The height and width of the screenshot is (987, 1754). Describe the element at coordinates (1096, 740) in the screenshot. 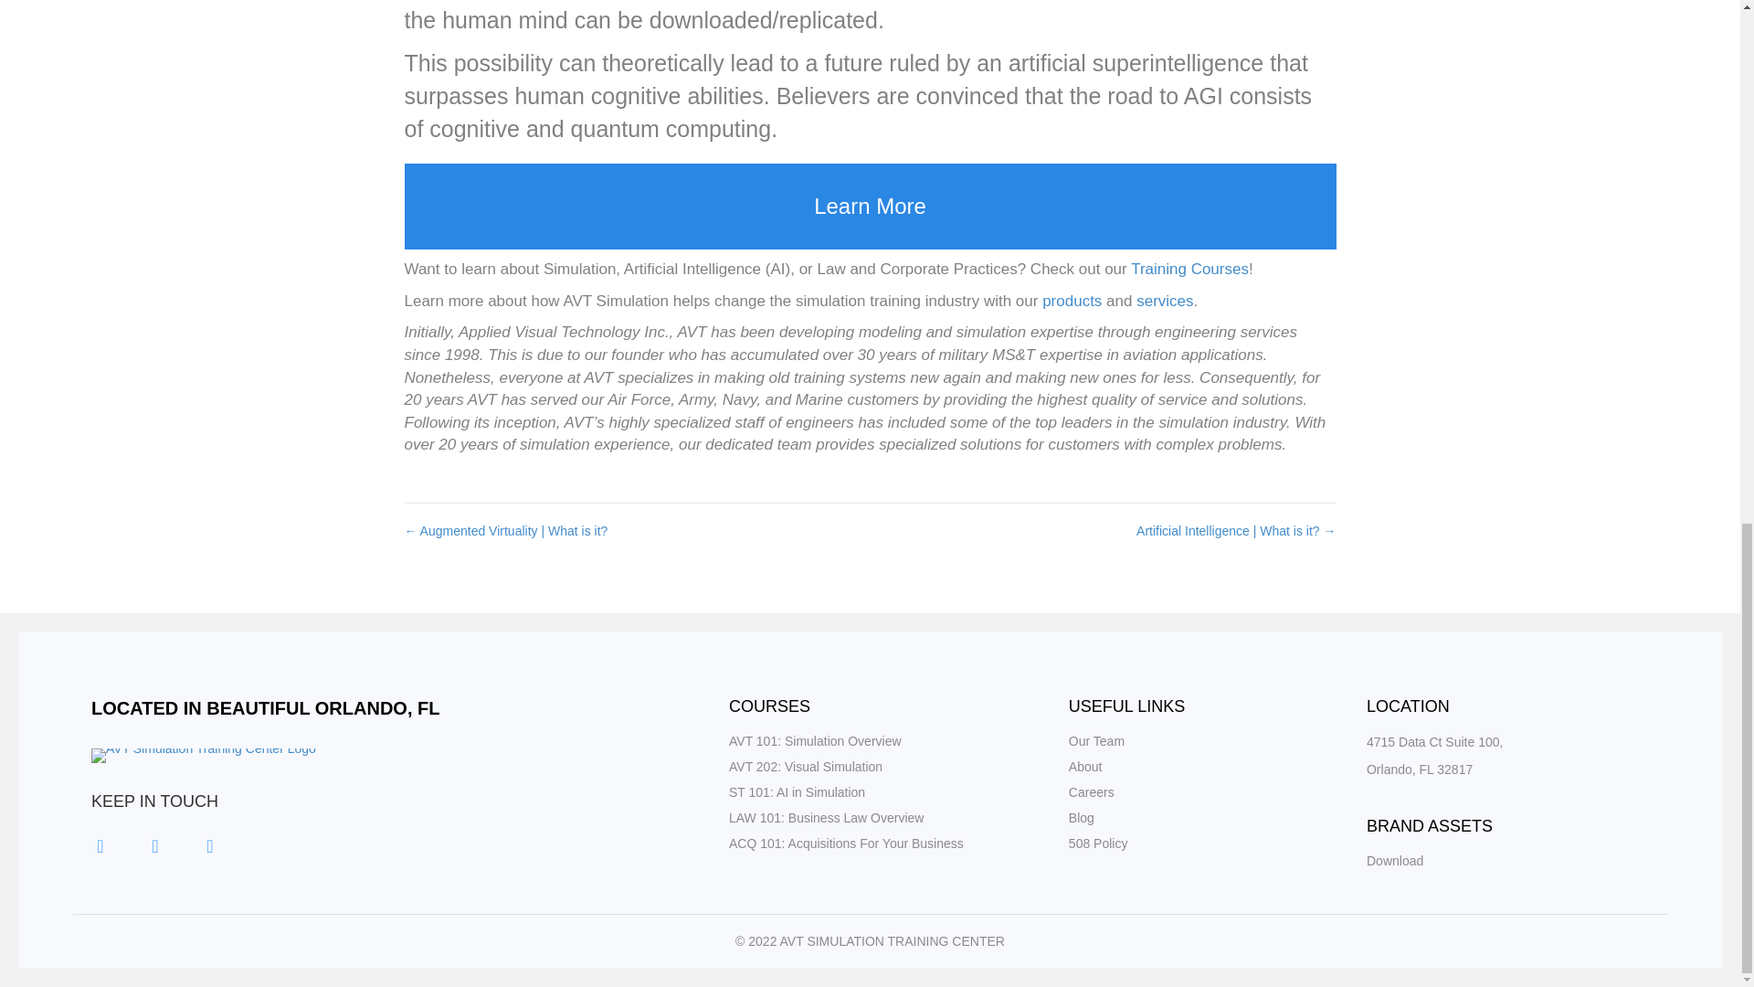

I see `Our Team` at that location.